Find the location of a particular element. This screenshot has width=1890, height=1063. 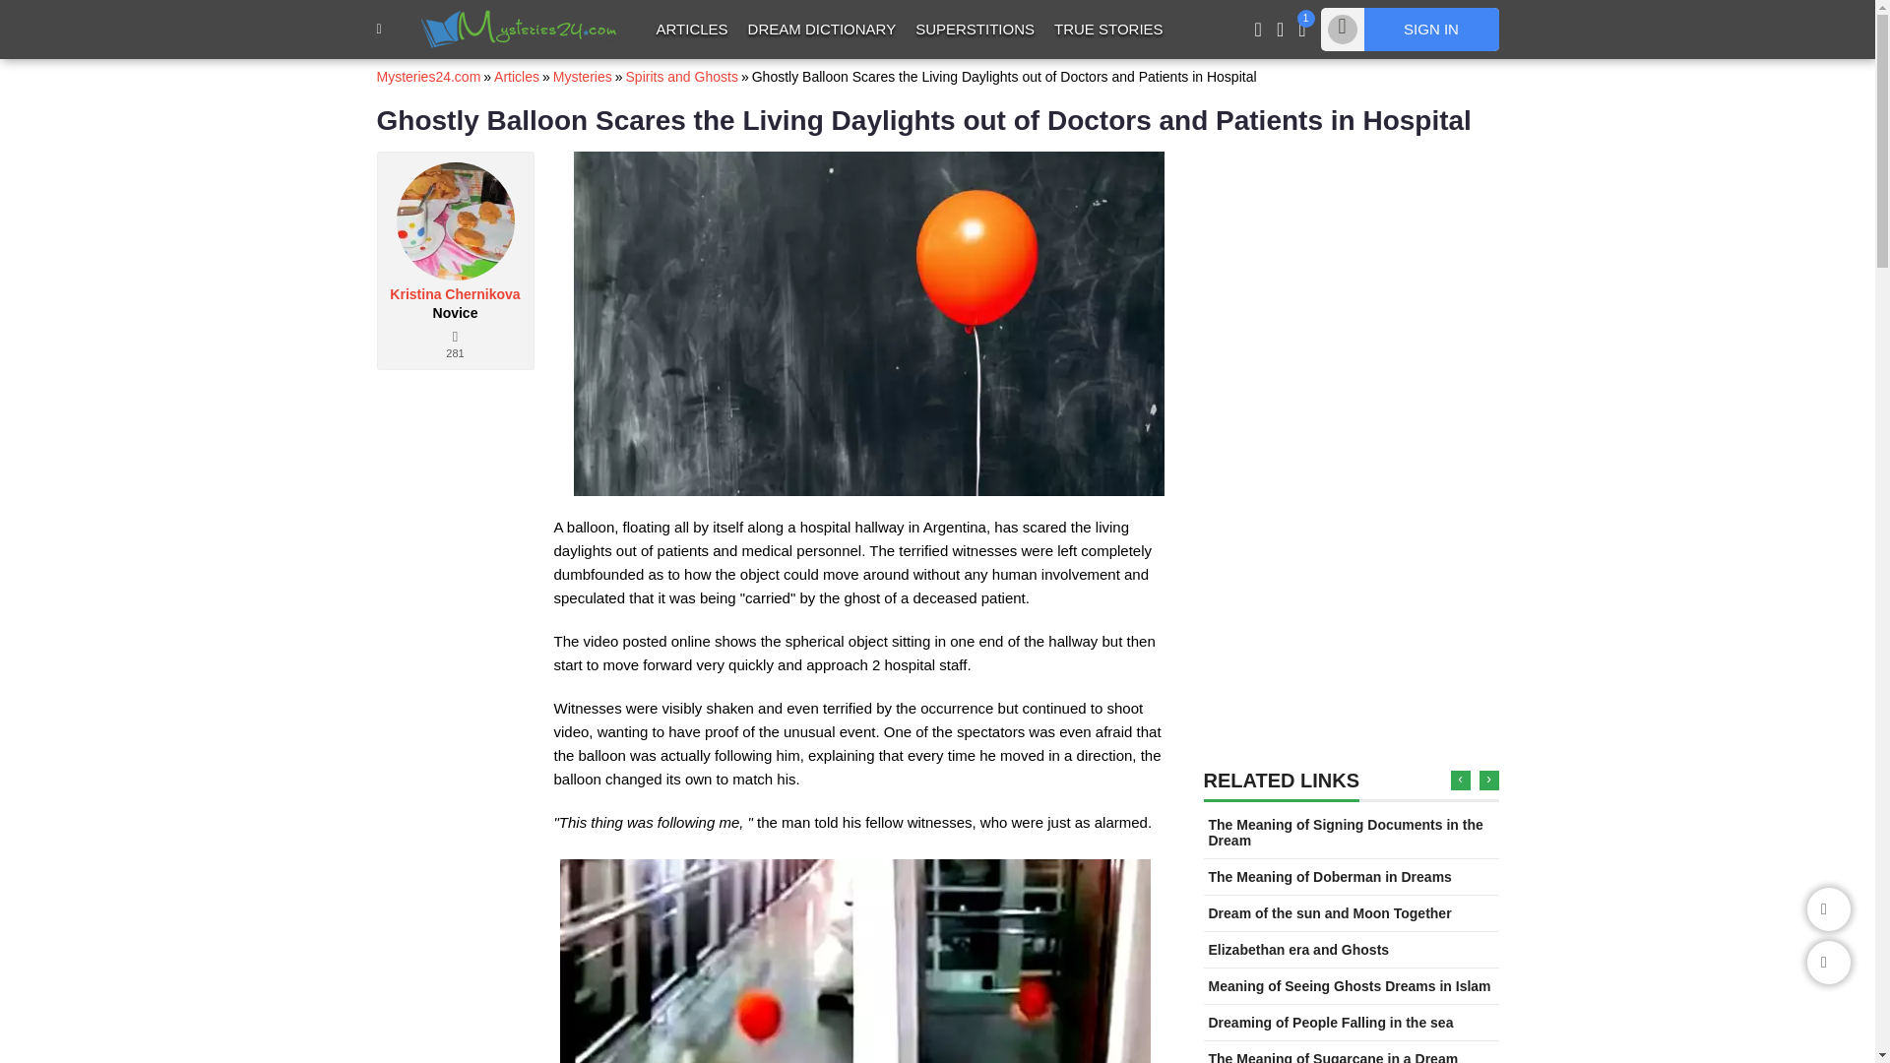

Dream of the sun and Moon Together is located at coordinates (1330, 913).